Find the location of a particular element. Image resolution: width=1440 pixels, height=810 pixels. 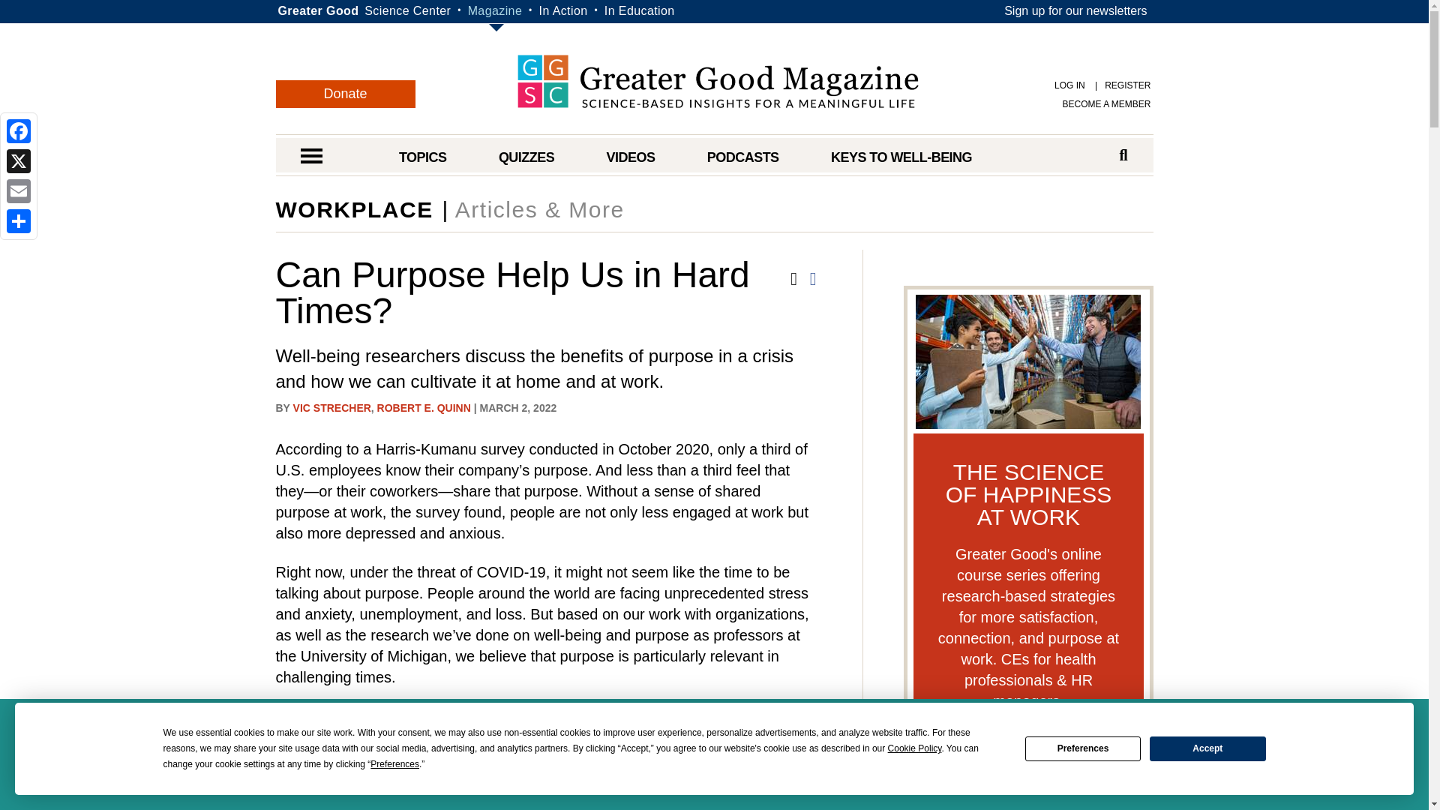

Greater Good In Action is located at coordinates (562, 10).